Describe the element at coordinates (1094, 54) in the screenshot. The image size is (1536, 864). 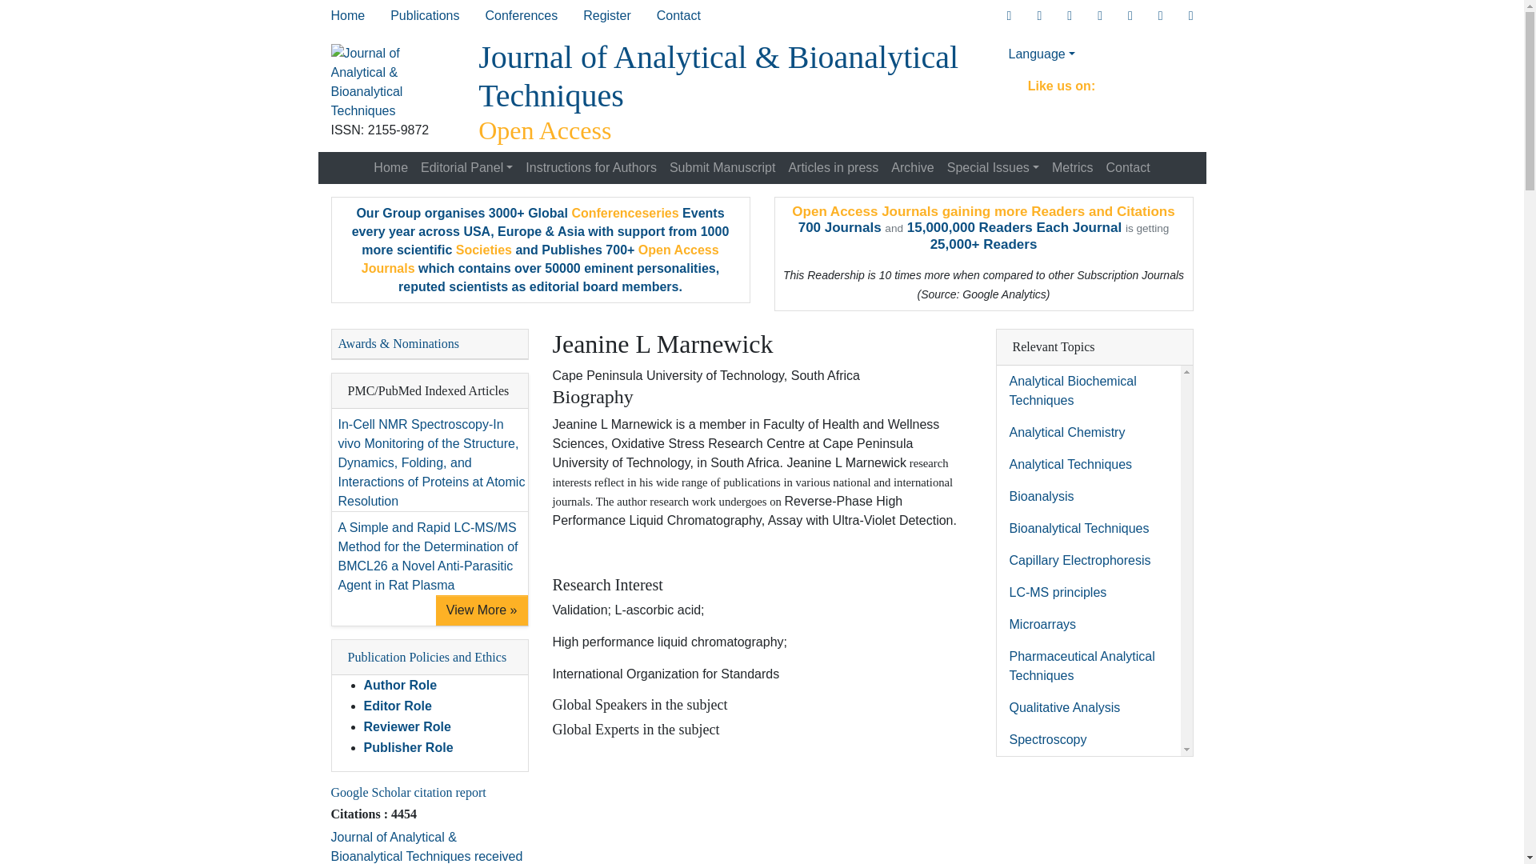
I see `Language` at that location.